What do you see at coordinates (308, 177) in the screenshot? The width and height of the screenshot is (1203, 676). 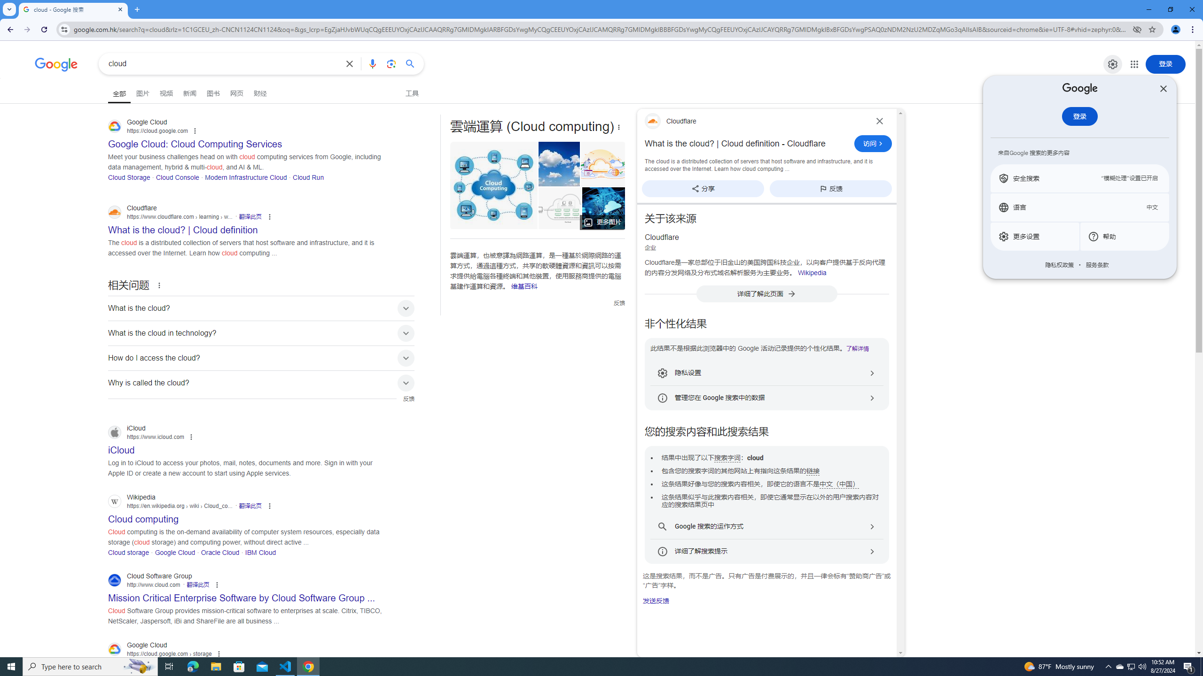 I see `Cloud Run` at bounding box center [308, 177].